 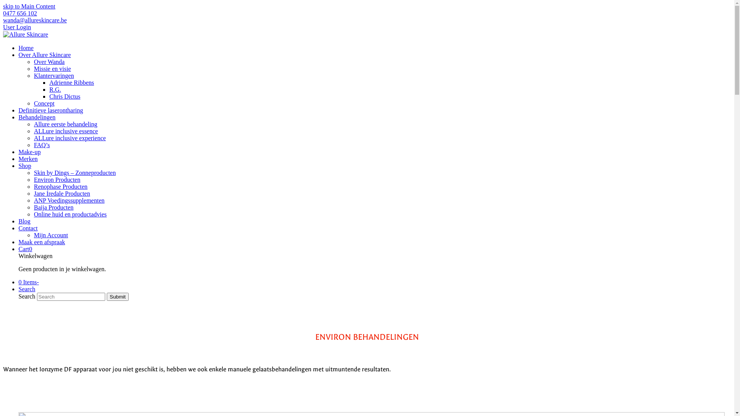 I want to click on Submit, so click(x=118, y=297).